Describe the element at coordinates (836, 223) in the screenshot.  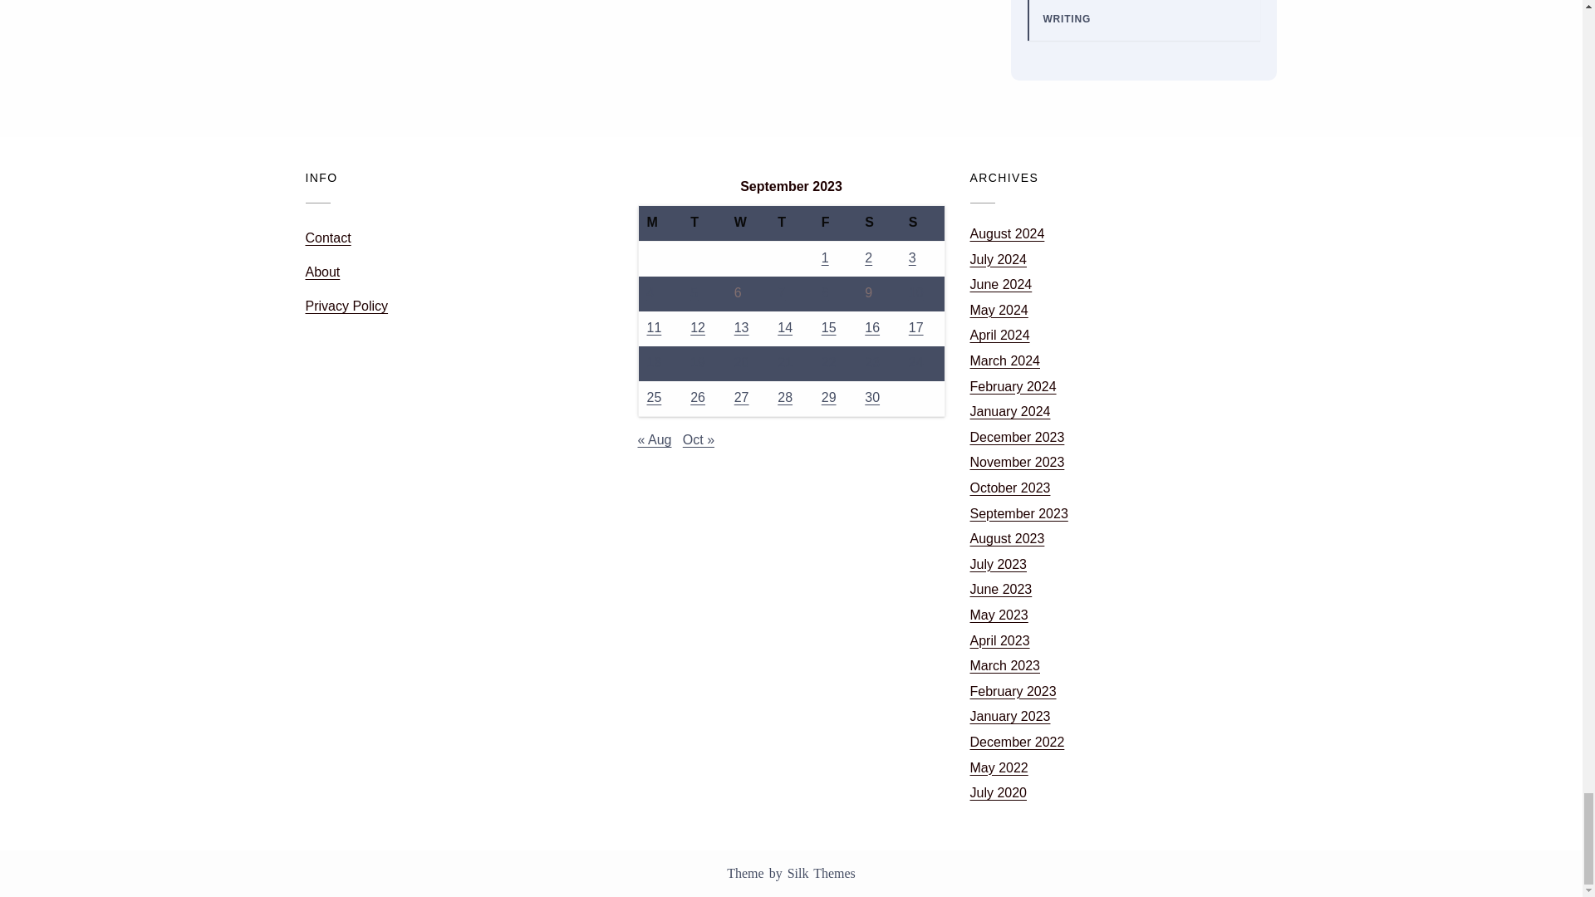
I see `Friday` at that location.